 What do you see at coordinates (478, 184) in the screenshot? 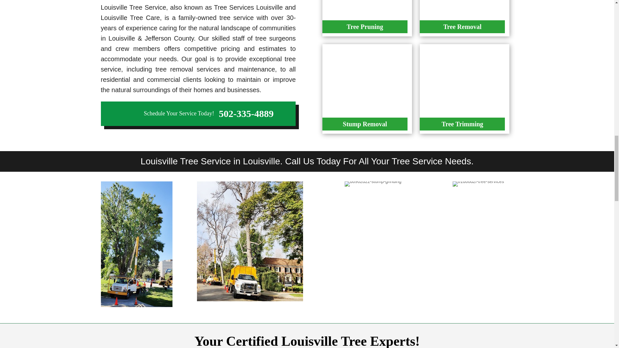
I see `octree-related-1` at bounding box center [478, 184].